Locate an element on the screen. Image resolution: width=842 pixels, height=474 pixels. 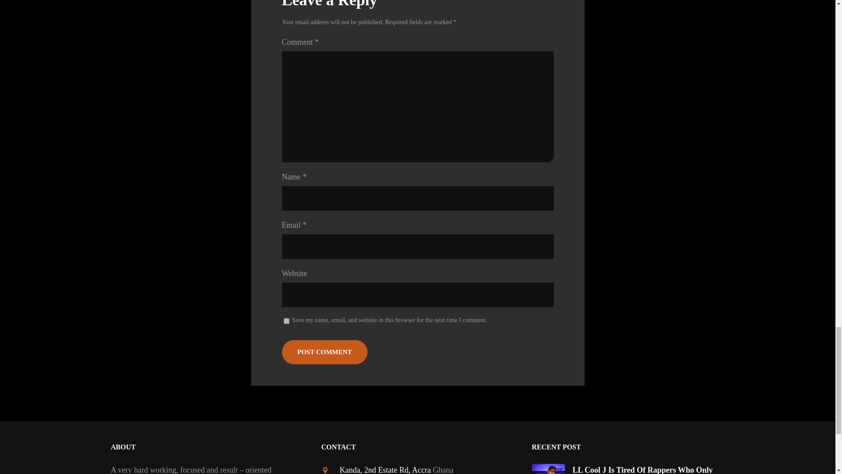
Kanda, 2nd Estate Rd, Accra is located at coordinates (385, 470).